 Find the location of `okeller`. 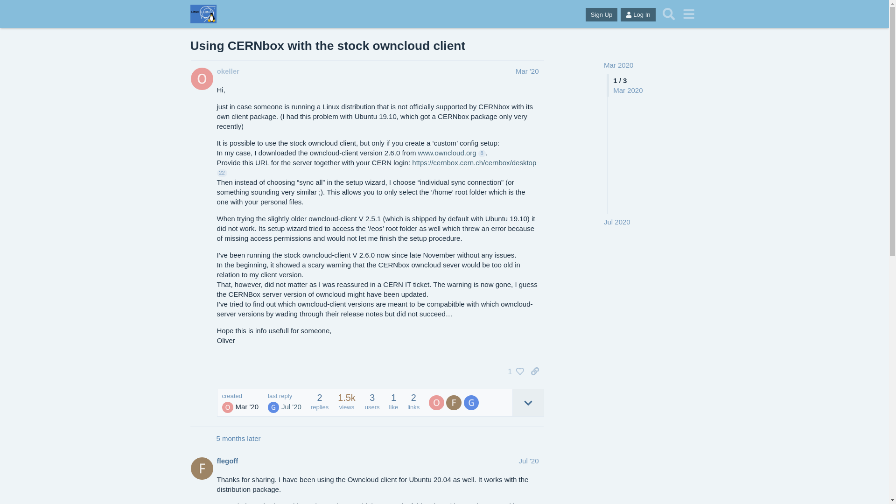

okeller is located at coordinates (228, 71).